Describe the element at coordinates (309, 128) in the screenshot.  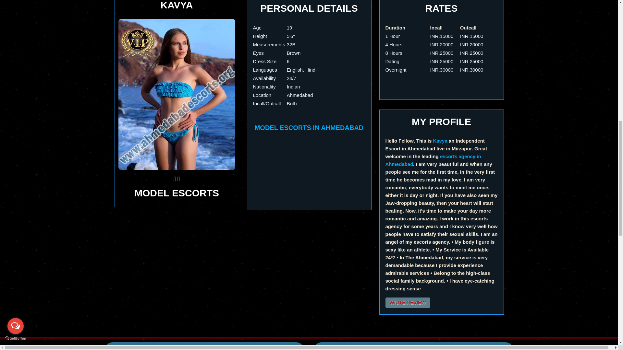
I see `MODEL ESCORTS IN AHMEDABAD` at that location.